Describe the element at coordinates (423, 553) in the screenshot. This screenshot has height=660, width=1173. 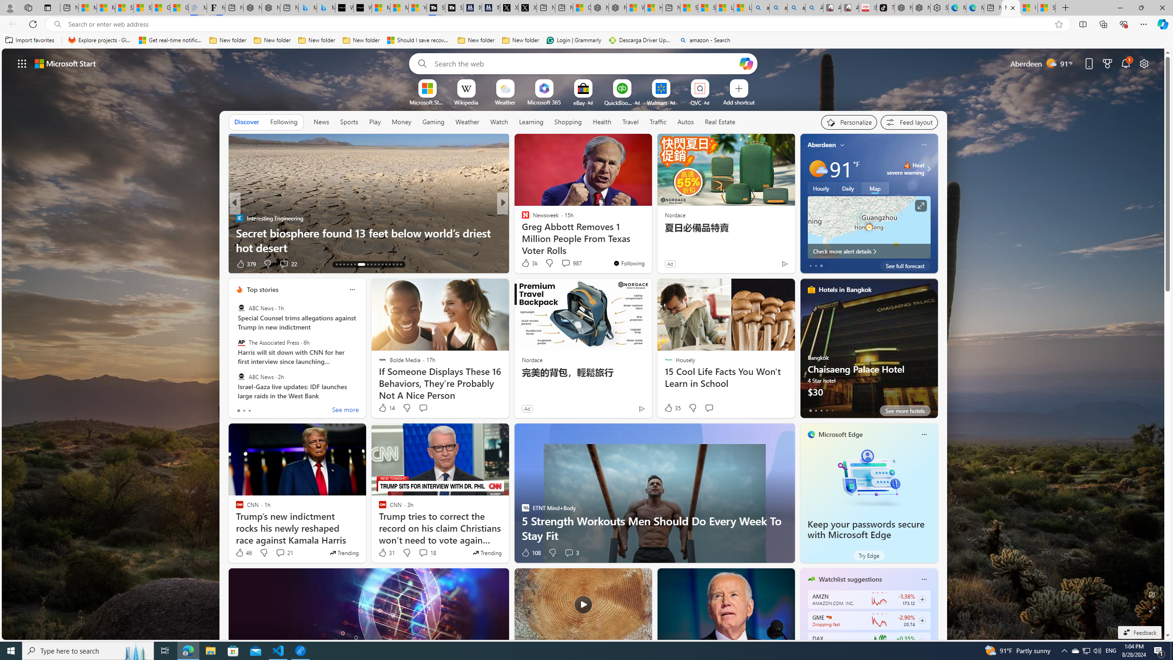
I see `View comments 18 Comment` at that location.